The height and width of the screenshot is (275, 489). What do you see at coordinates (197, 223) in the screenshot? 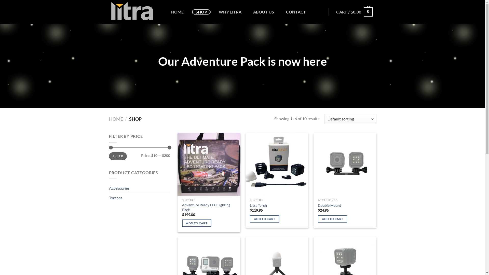
I see `ADD TO CART` at bounding box center [197, 223].